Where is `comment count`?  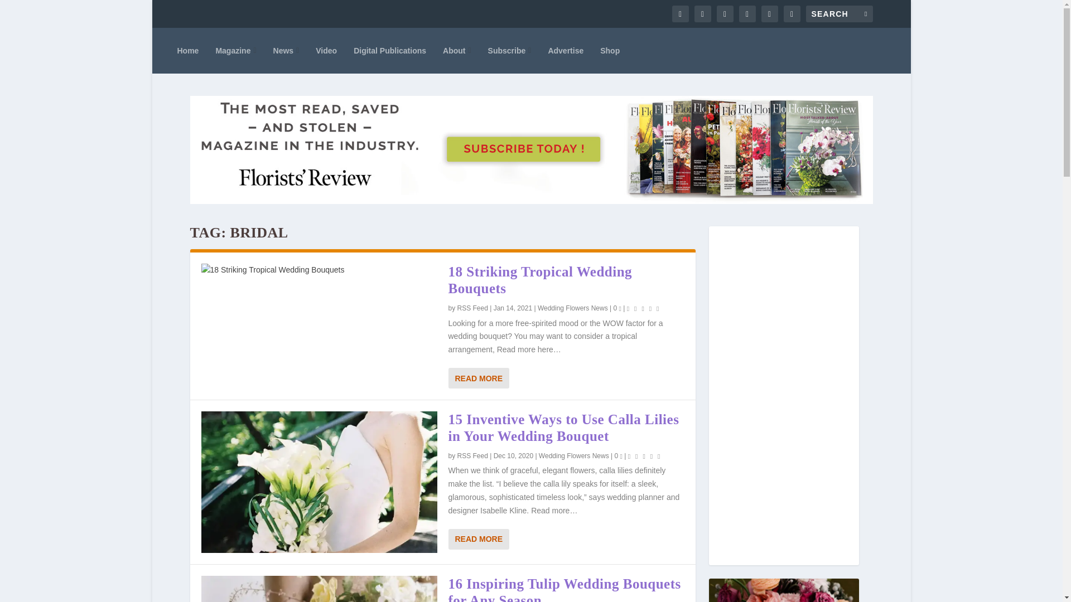
comment count is located at coordinates (621, 456).